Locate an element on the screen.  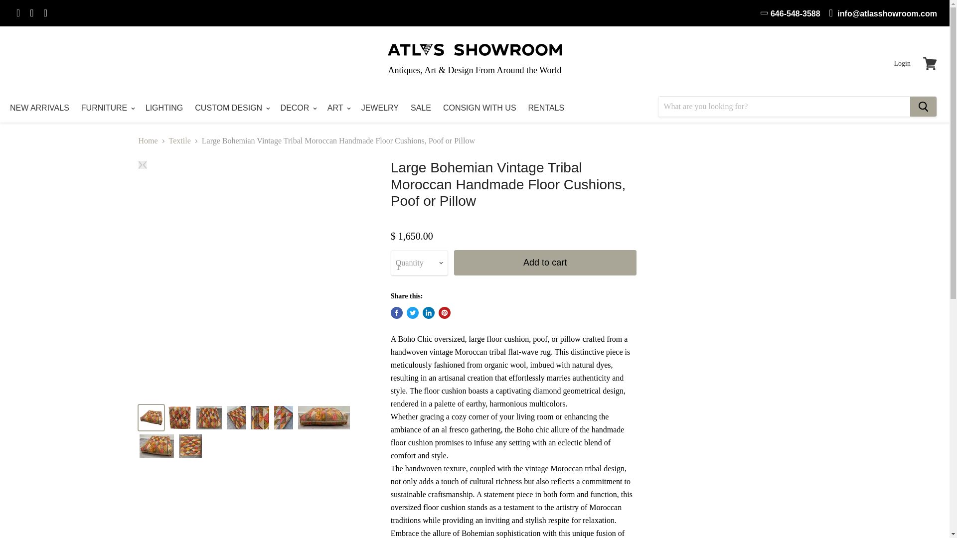
NEW ARRIVALS is located at coordinates (39, 108).